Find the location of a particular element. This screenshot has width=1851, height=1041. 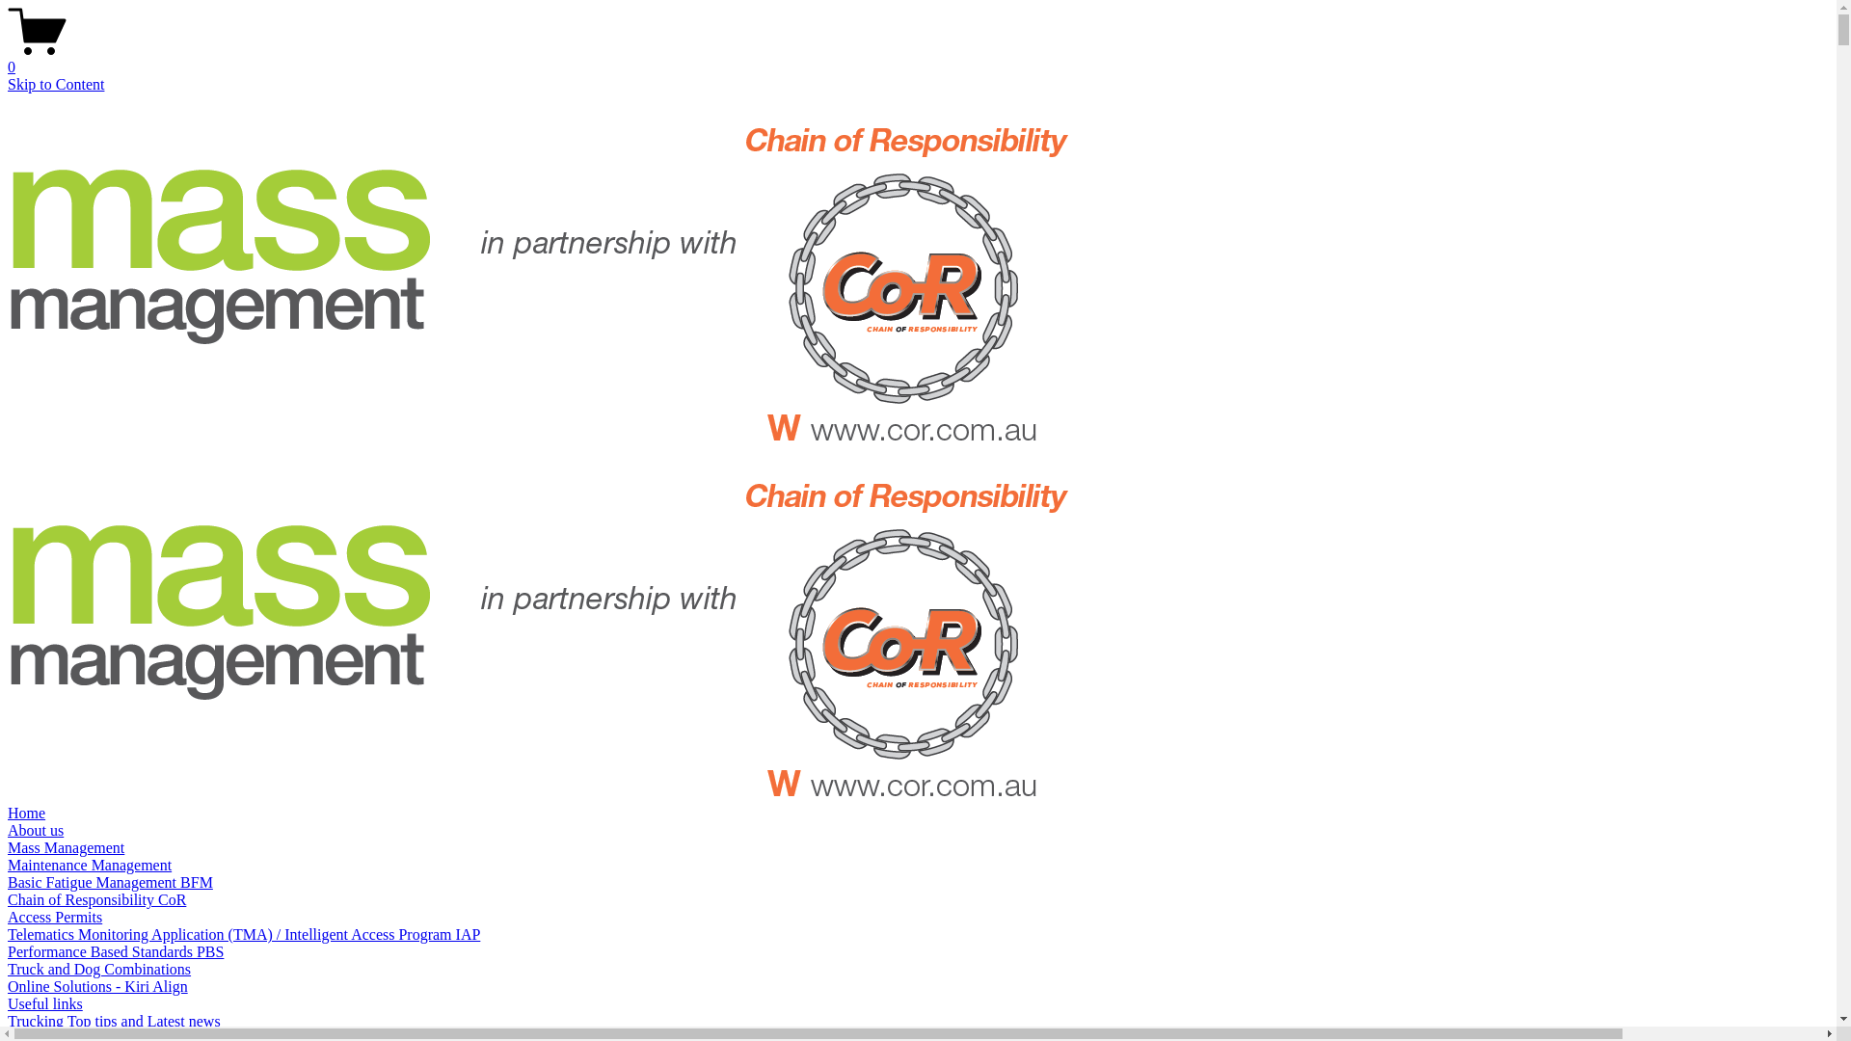

About us is located at coordinates (36, 831).